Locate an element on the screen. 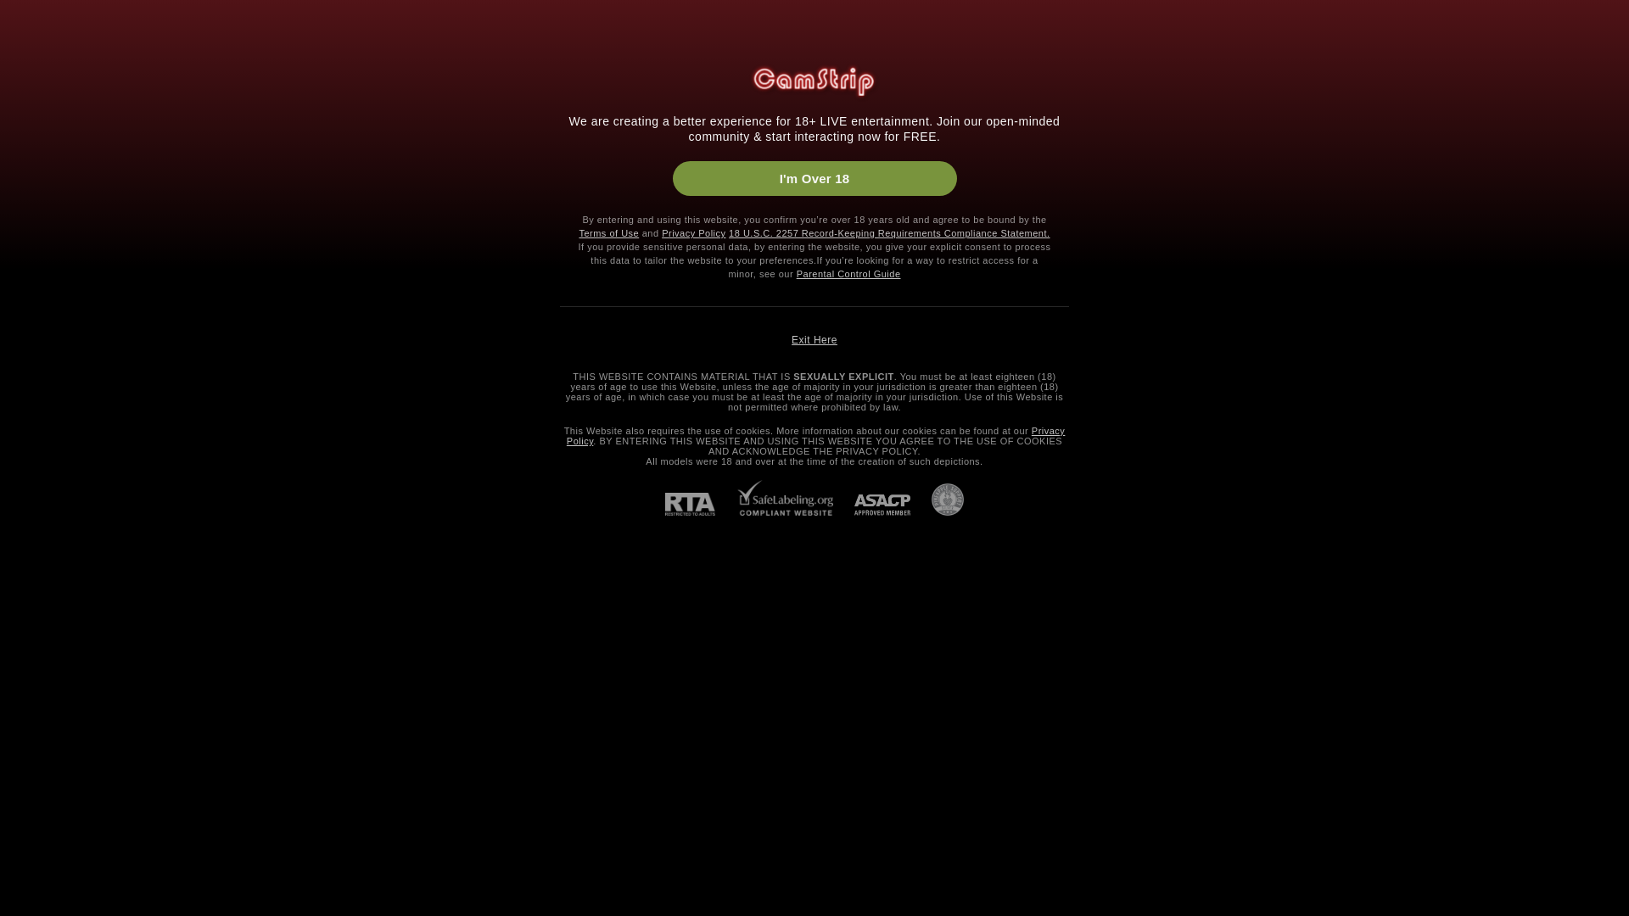 This screenshot has height=916, width=1629. Privates is located at coordinates (572, 222).